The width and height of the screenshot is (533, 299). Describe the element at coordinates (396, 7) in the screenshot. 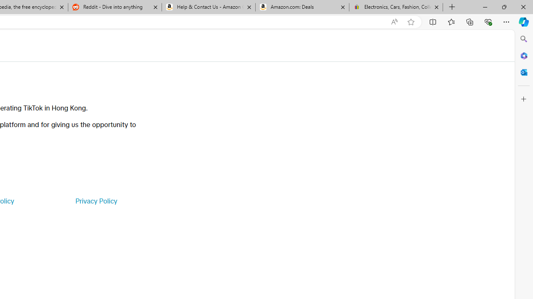

I see `Electronics, Cars, Fashion, Collectibles & More | eBay` at that location.